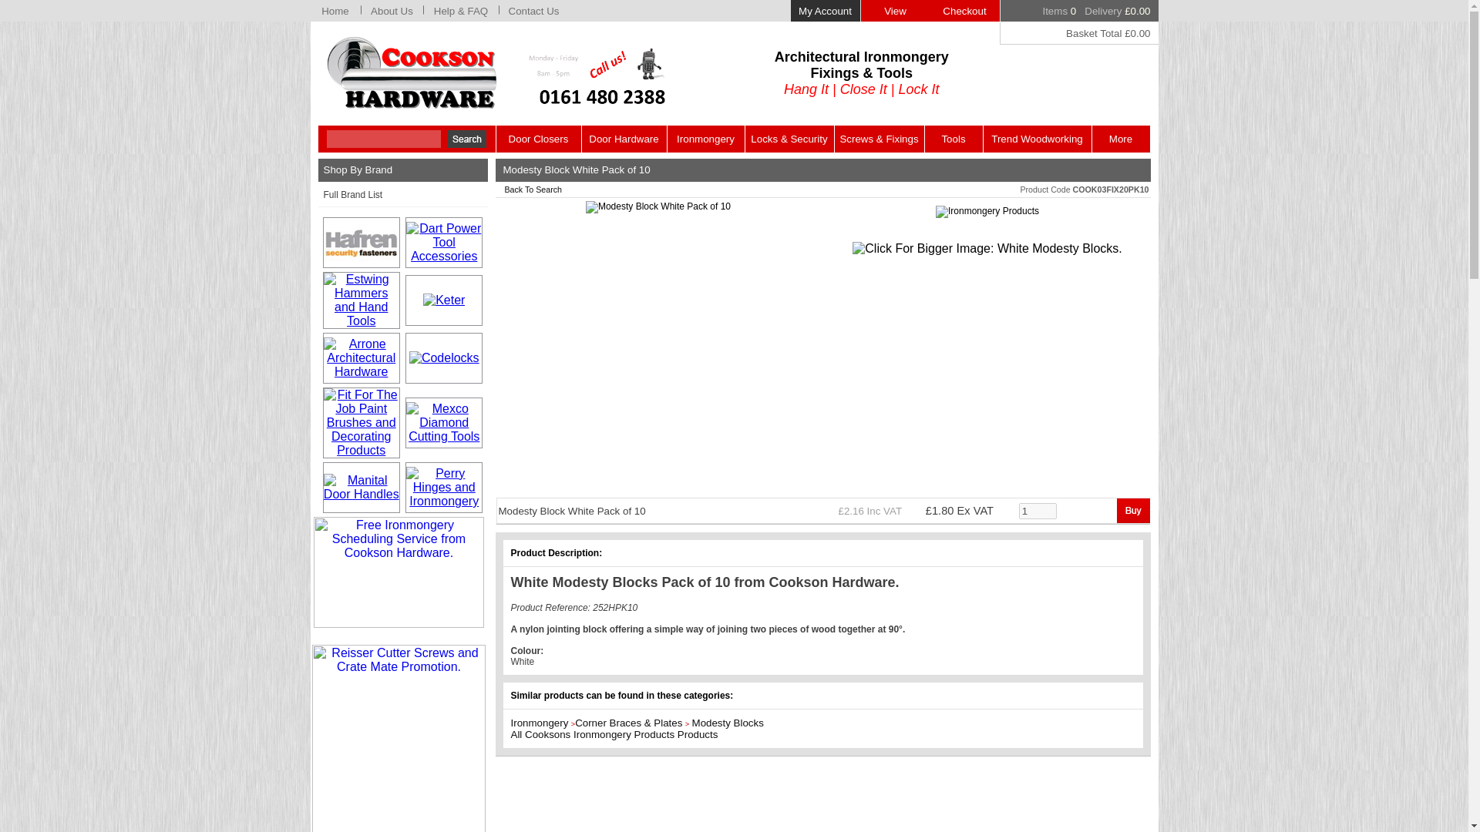 The image size is (1480, 832). I want to click on Keter, so click(444, 300).